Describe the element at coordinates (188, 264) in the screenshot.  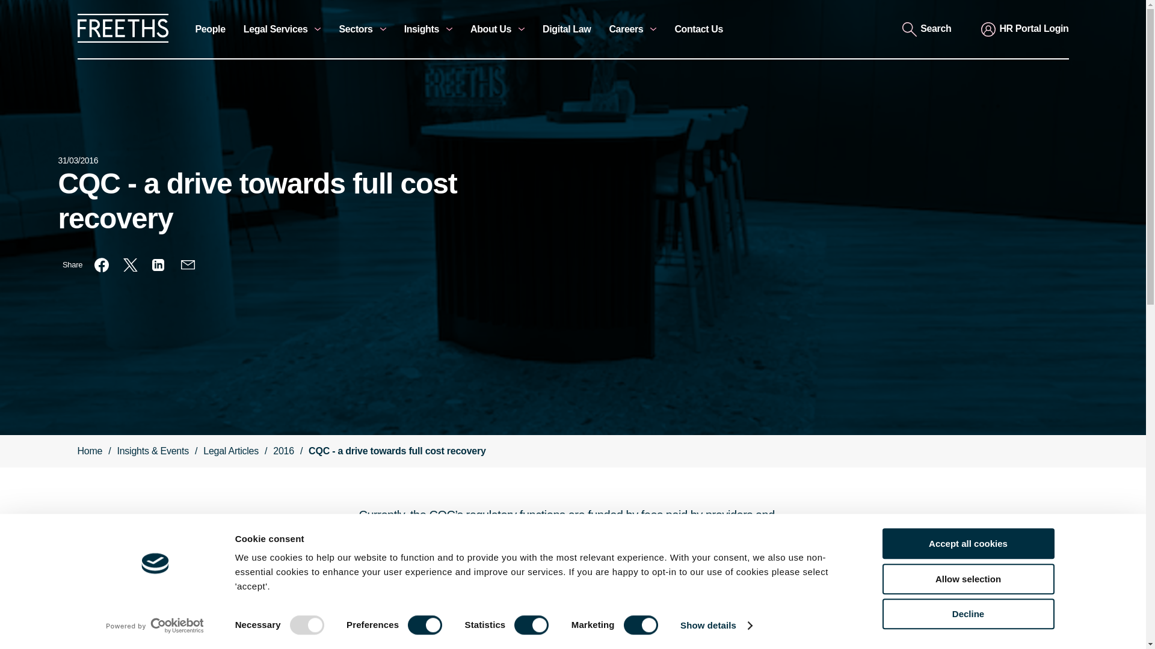
I see `Share via email` at that location.